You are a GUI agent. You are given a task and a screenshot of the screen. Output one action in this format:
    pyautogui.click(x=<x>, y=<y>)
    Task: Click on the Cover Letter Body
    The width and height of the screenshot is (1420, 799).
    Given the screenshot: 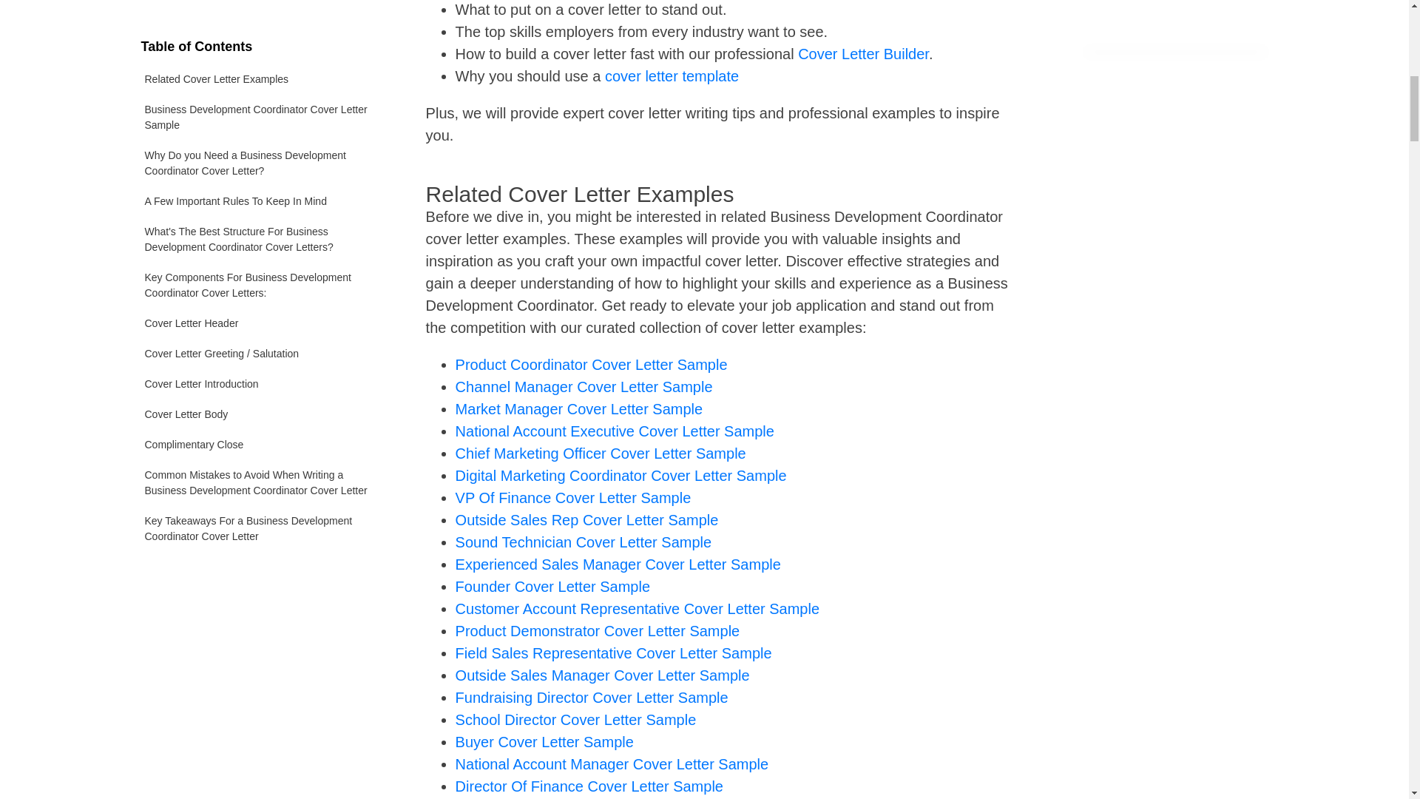 What is the action you would take?
    pyautogui.click(x=264, y=191)
    